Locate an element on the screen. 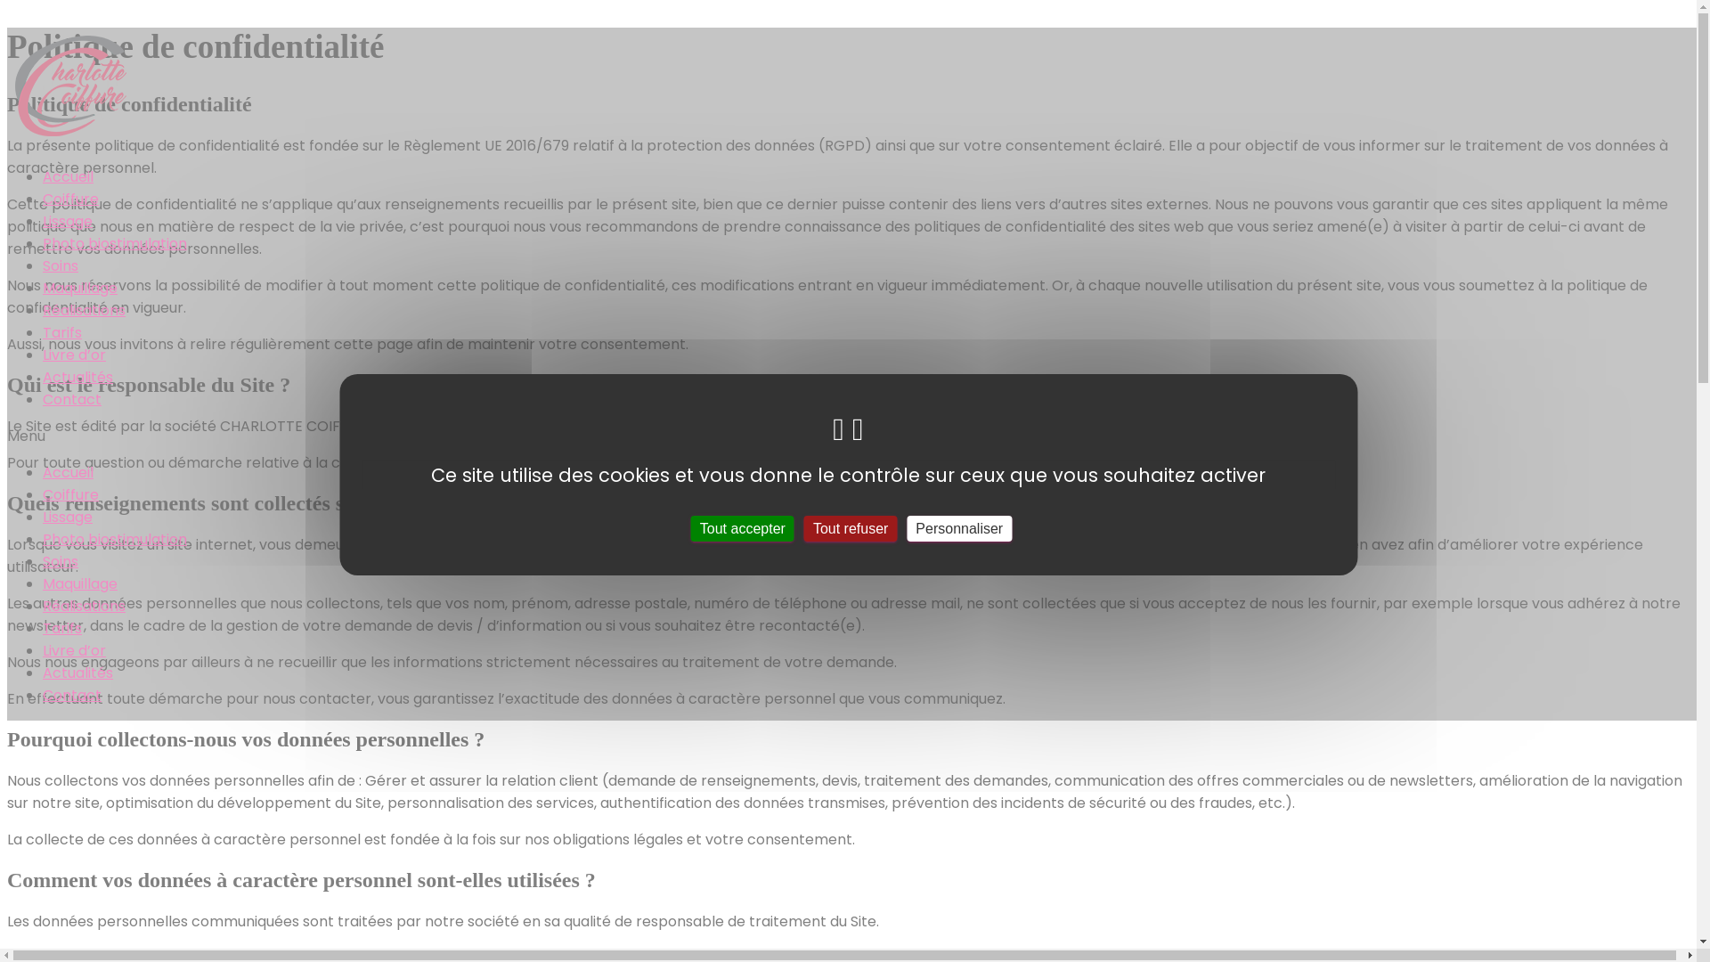 The height and width of the screenshot is (962, 1710). Coiffure is located at coordinates (71, 495).